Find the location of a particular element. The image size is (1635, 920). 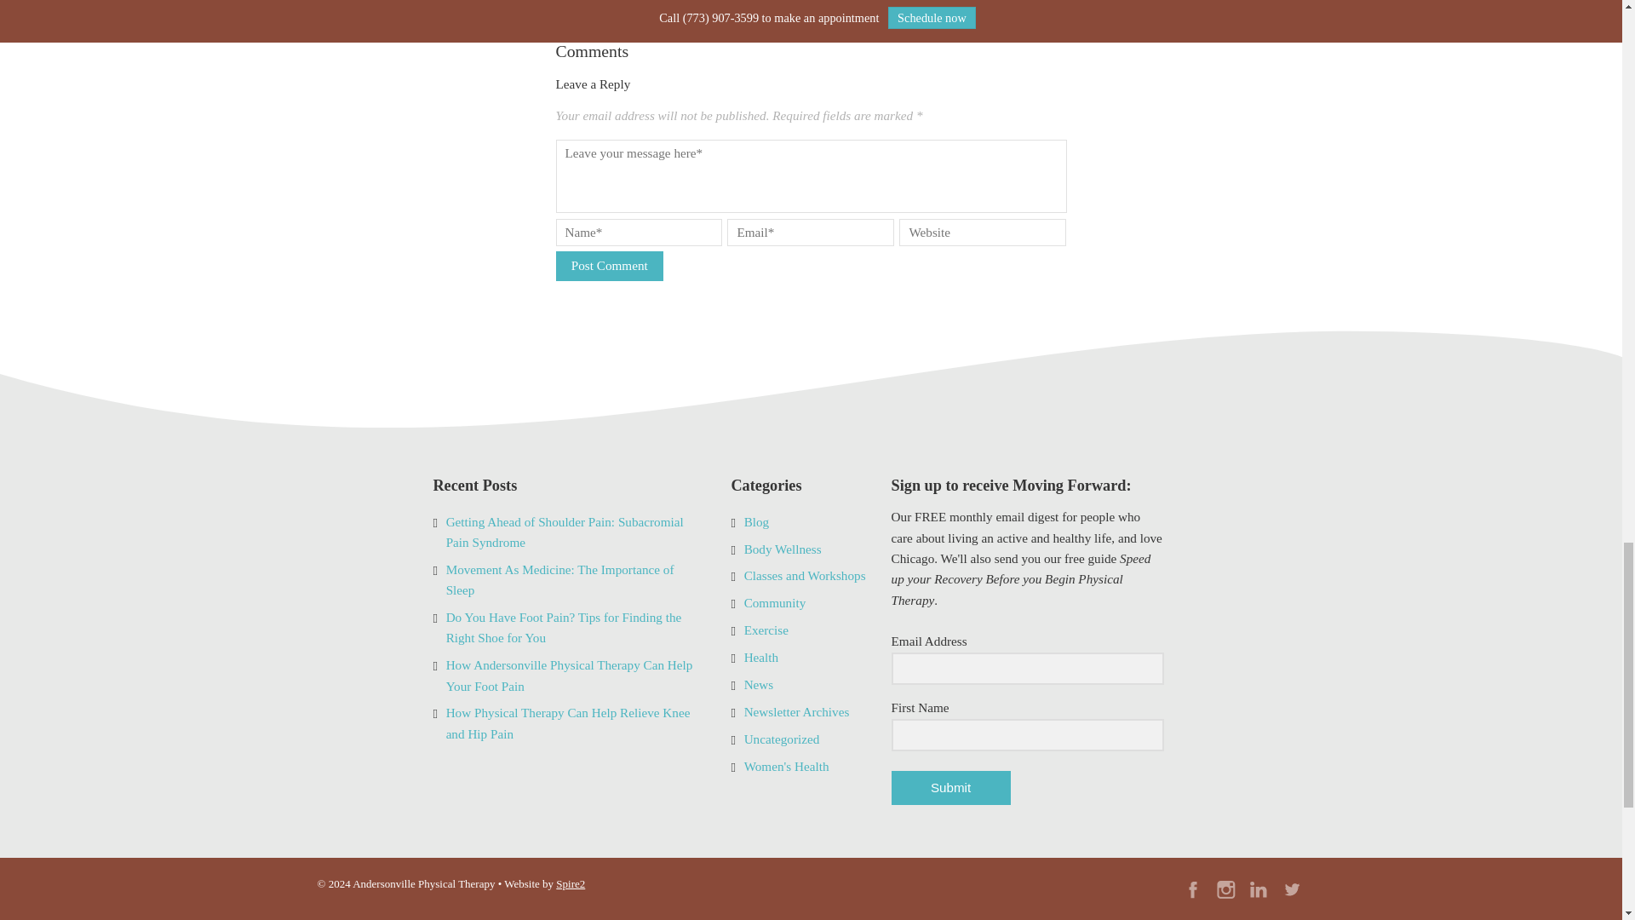

Post Comment is located at coordinates (608, 266).